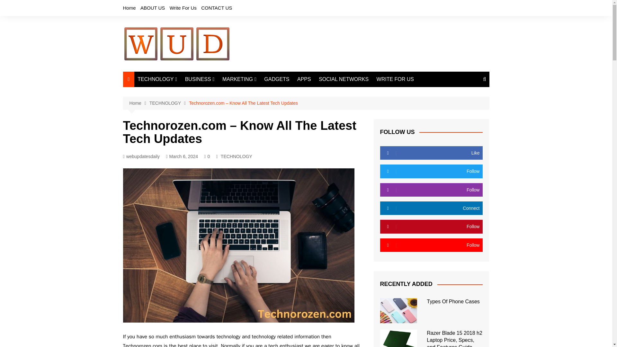 The height and width of the screenshot is (347, 617). Describe the element at coordinates (170, 103) in the screenshot. I see `Machine Learning` at that location.